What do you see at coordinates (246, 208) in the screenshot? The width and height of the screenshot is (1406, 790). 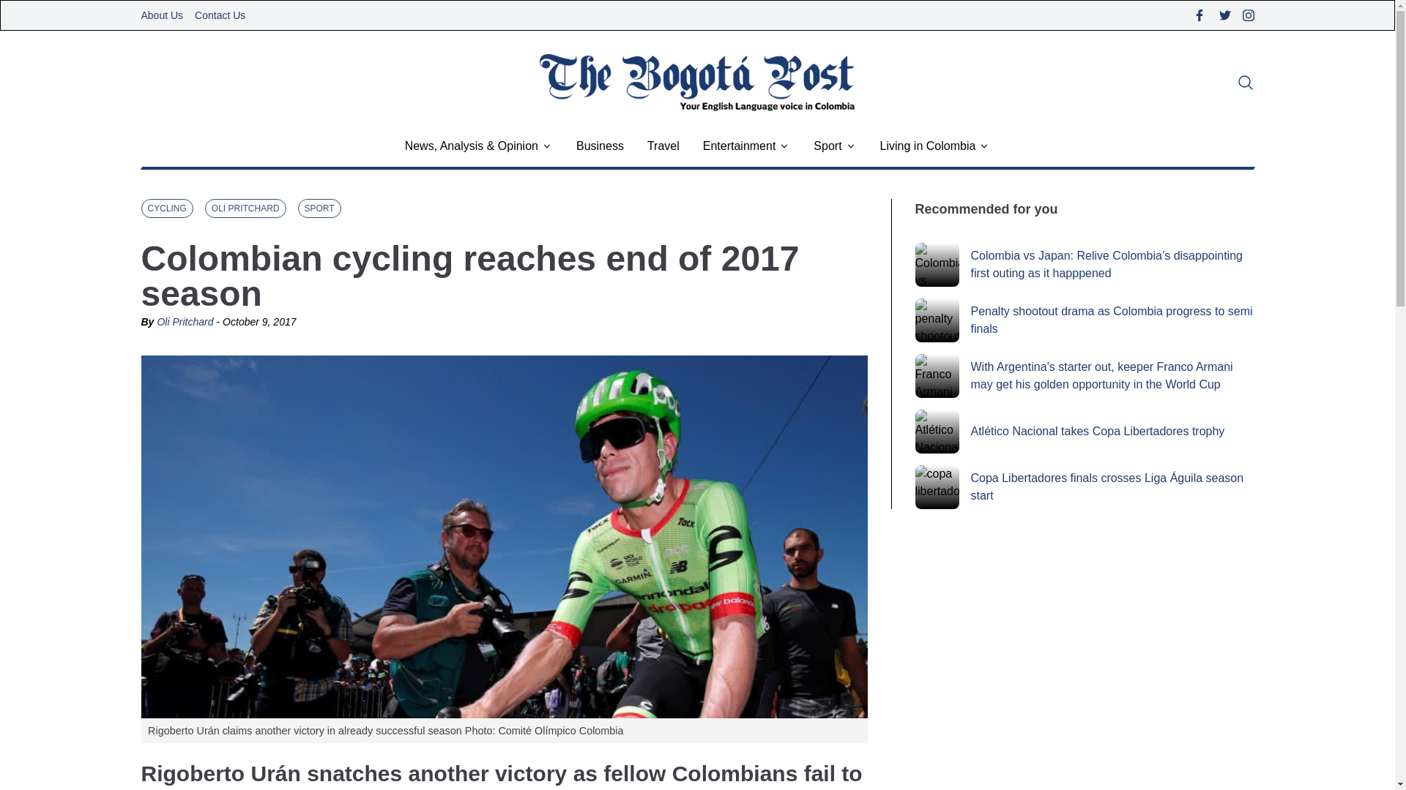 I see `OLI PRITCHARD` at bounding box center [246, 208].